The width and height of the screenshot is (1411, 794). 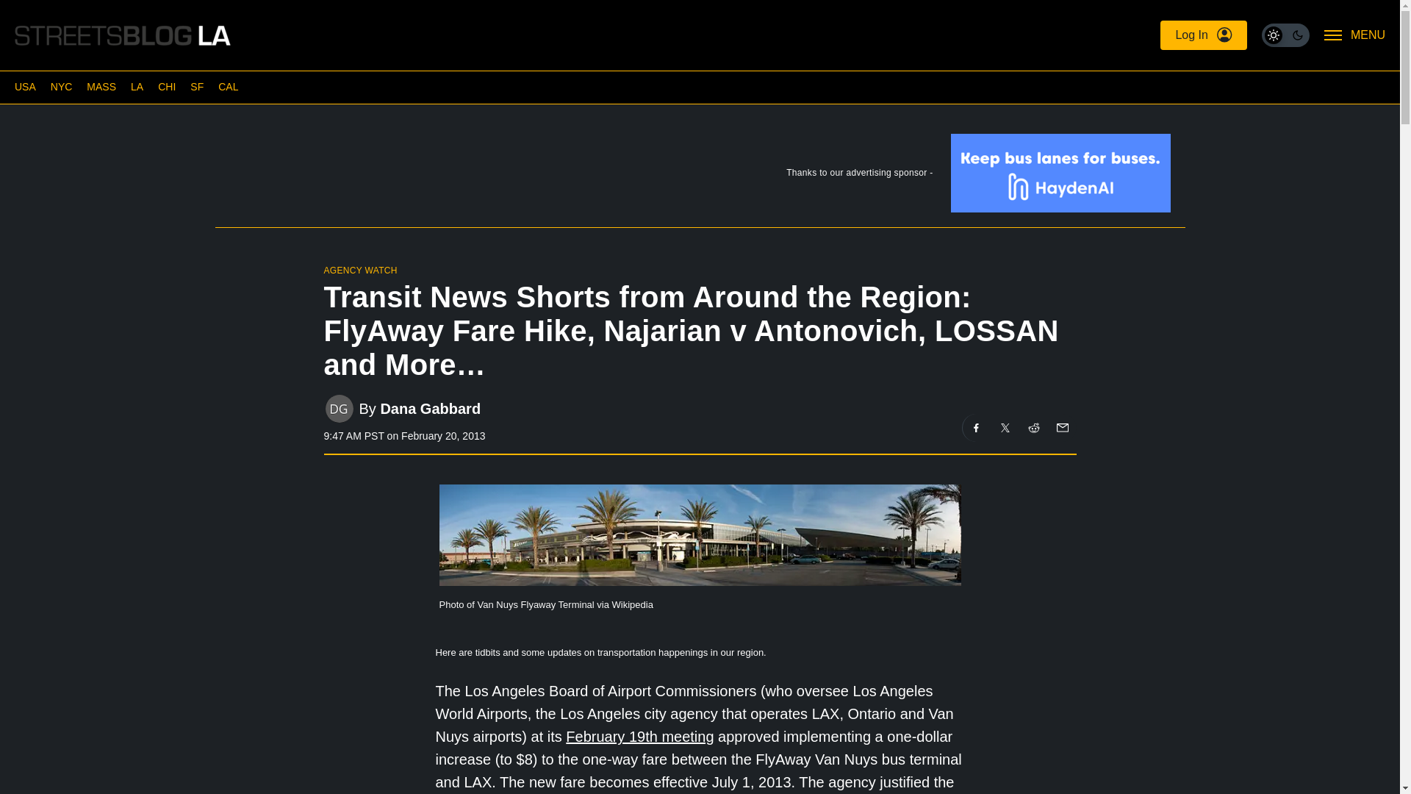 I want to click on Dana Gabbard, so click(x=430, y=409).